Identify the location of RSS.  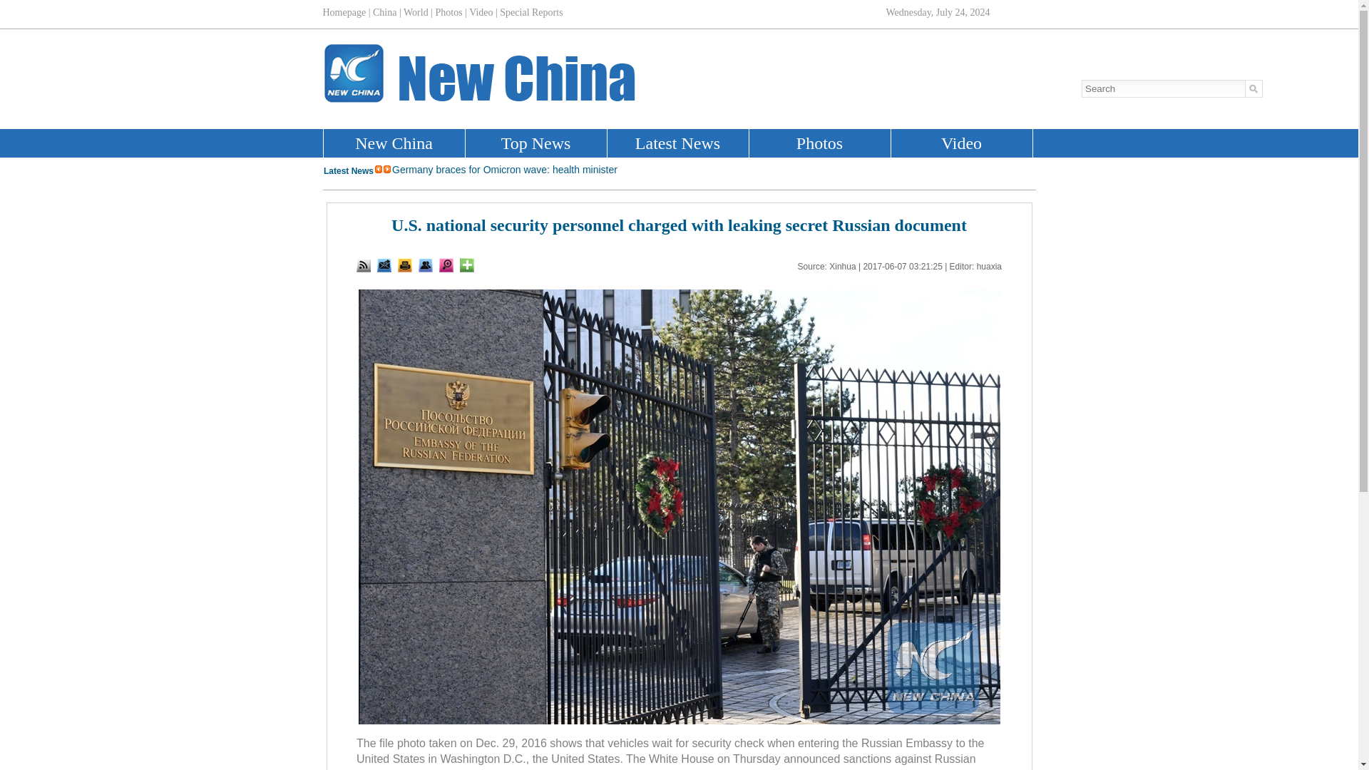
(364, 265).